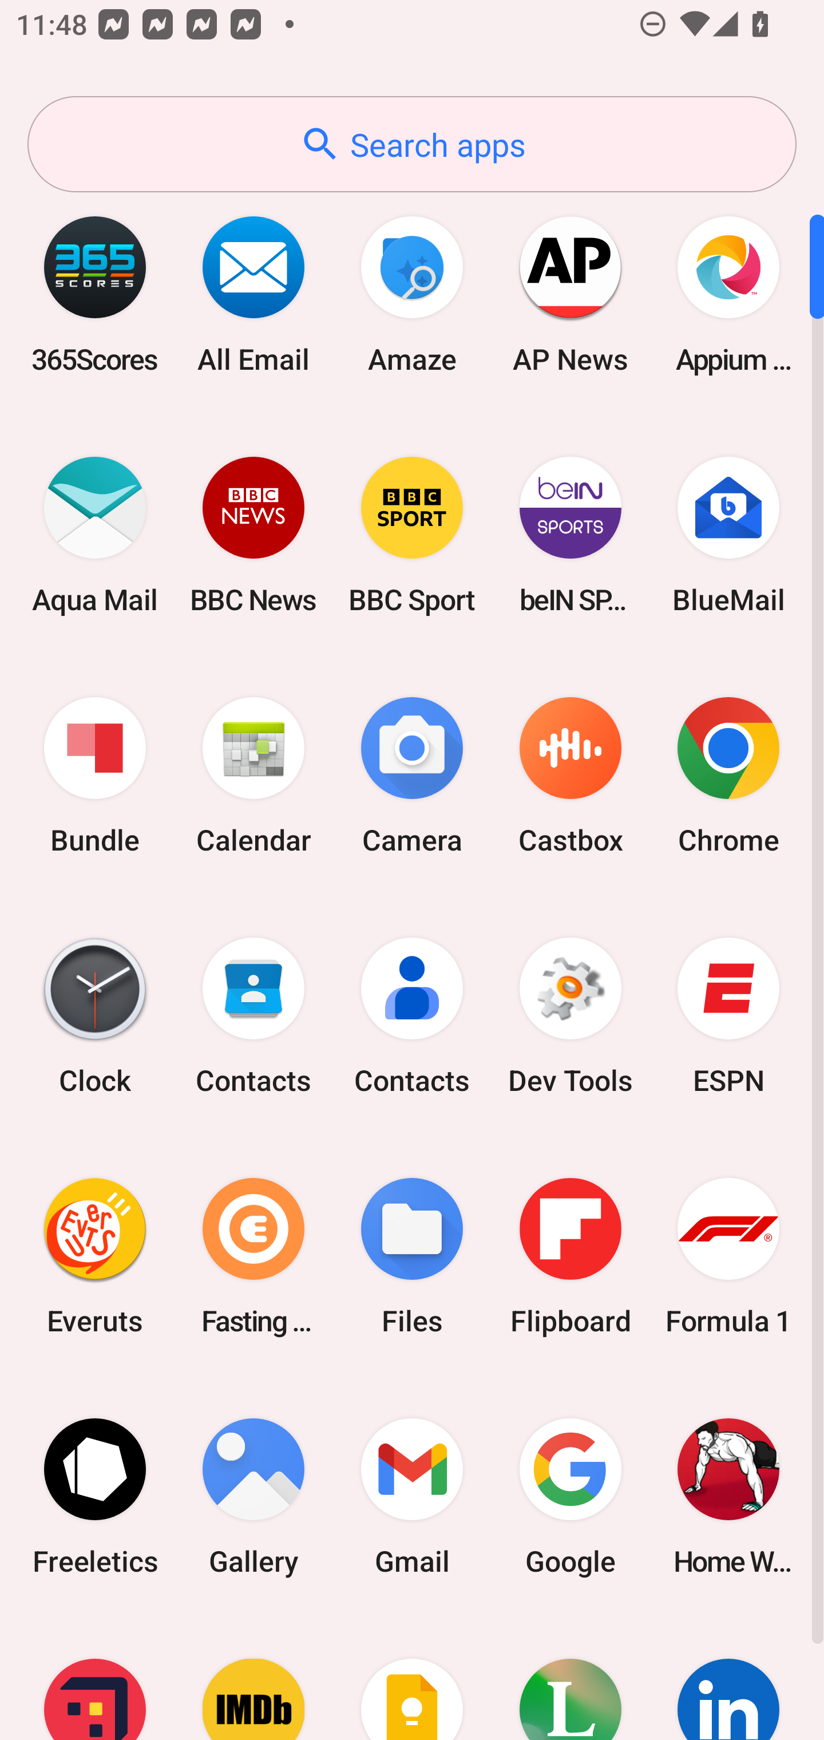 This screenshot has width=824, height=1740. What do you see at coordinates (412, 1496) in the screenshot?
I see `Gmail` at bounding box center [412, 1496].